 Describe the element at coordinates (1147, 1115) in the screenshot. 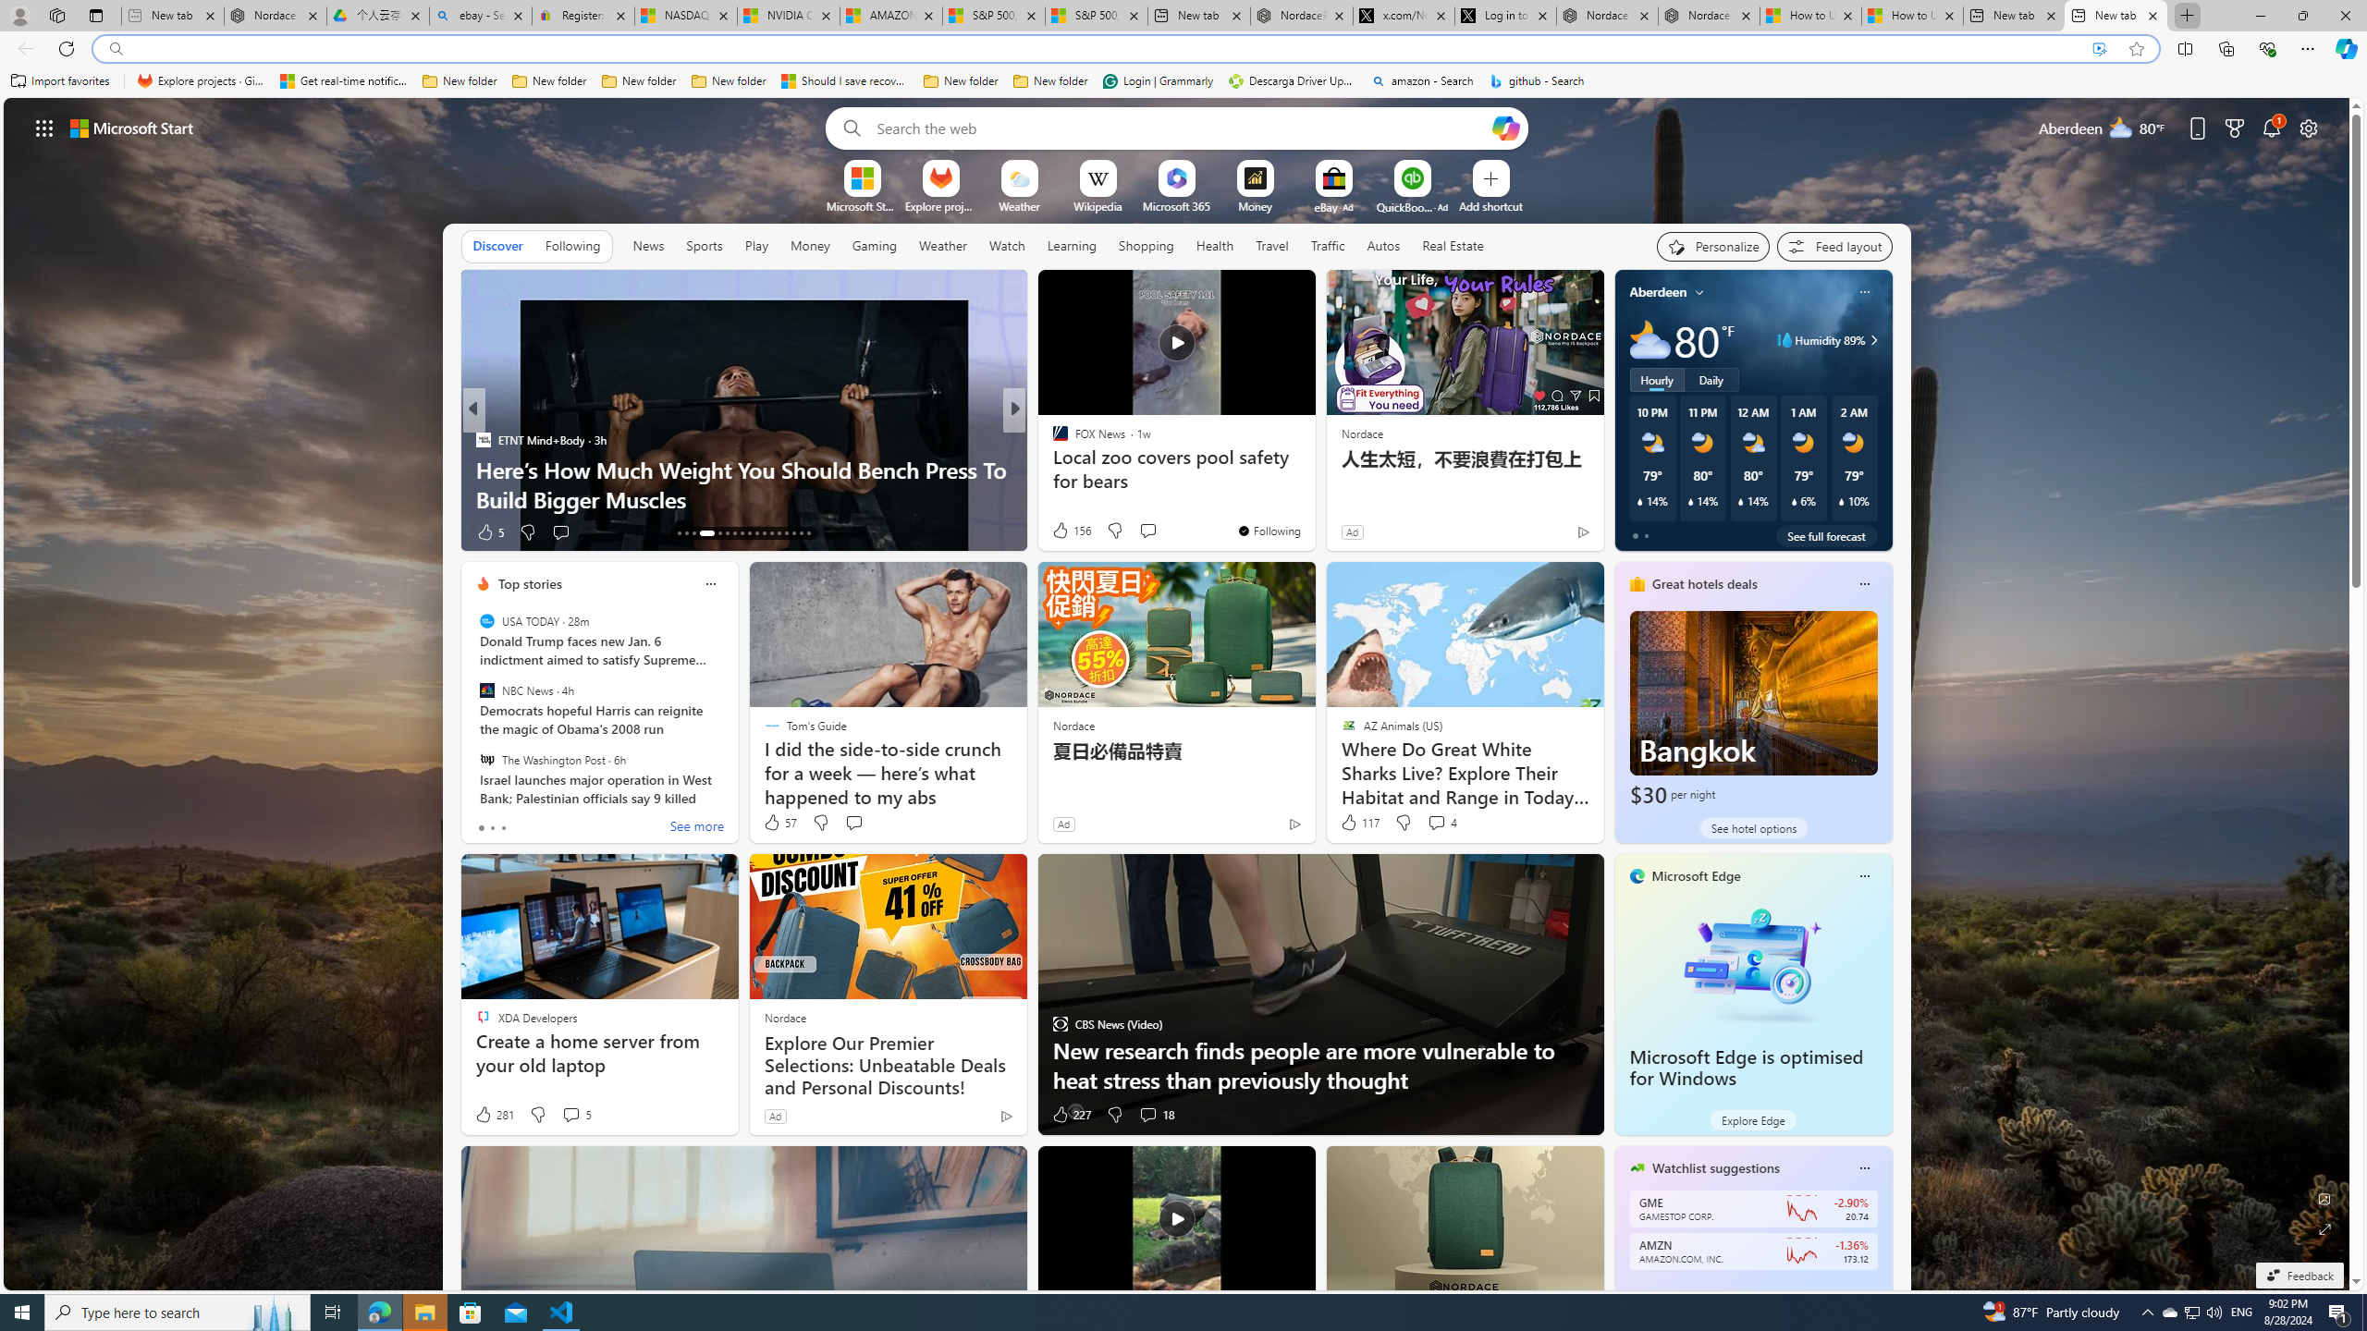

I see `View comments 18 Comment` at that location.